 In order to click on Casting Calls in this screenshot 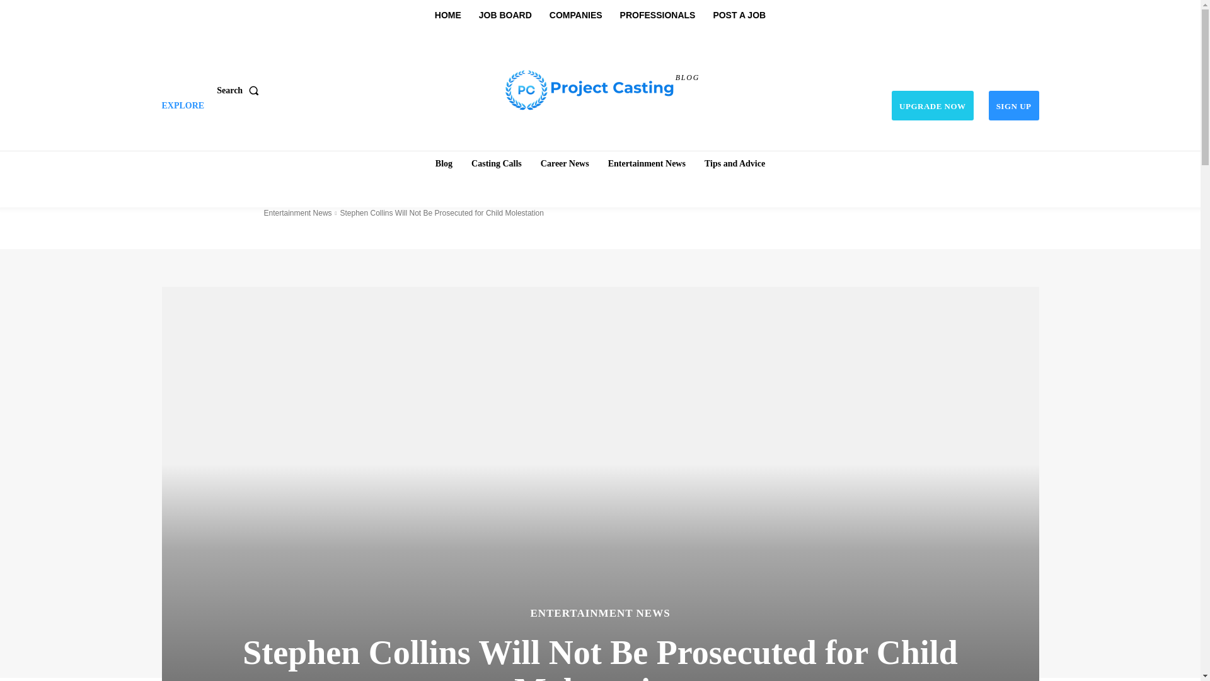, I will do `click(496, 163)`.